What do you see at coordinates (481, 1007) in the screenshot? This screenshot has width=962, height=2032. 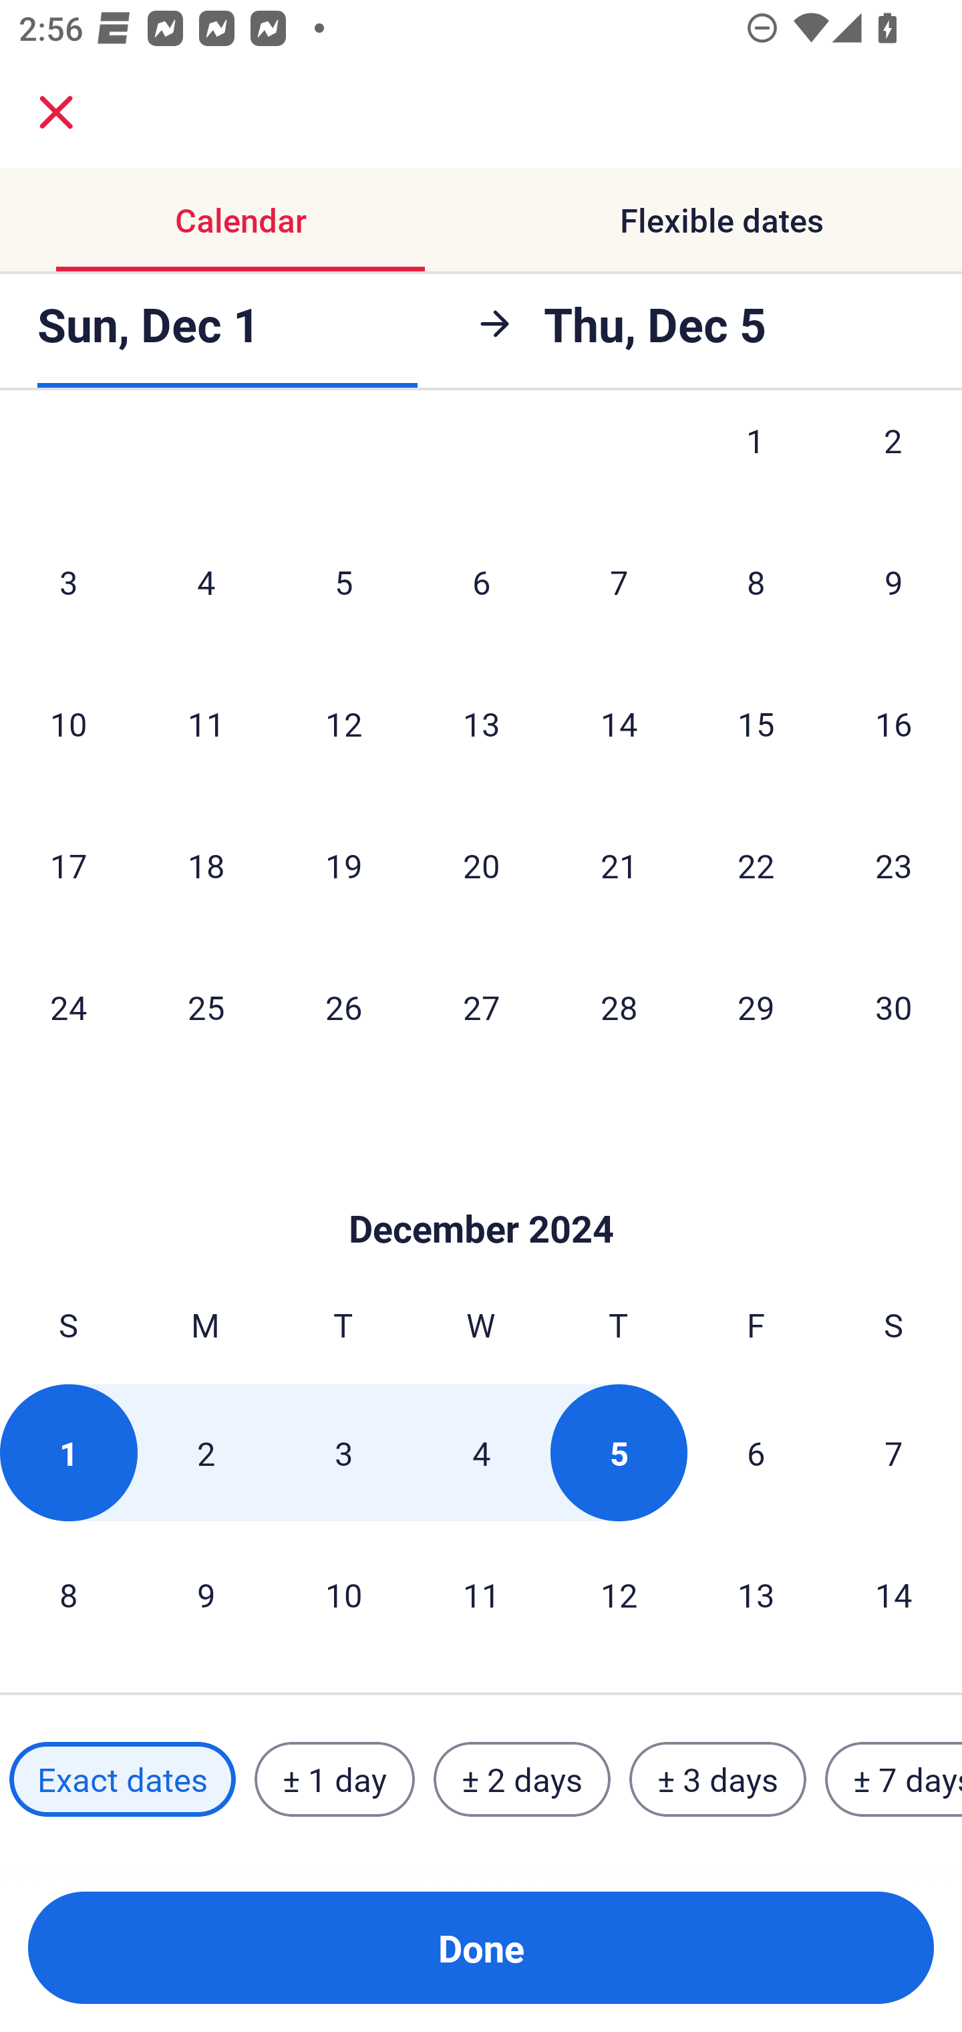 I see `27 Wednesday, November 27, 2024` at bounding box center [481, 1007].